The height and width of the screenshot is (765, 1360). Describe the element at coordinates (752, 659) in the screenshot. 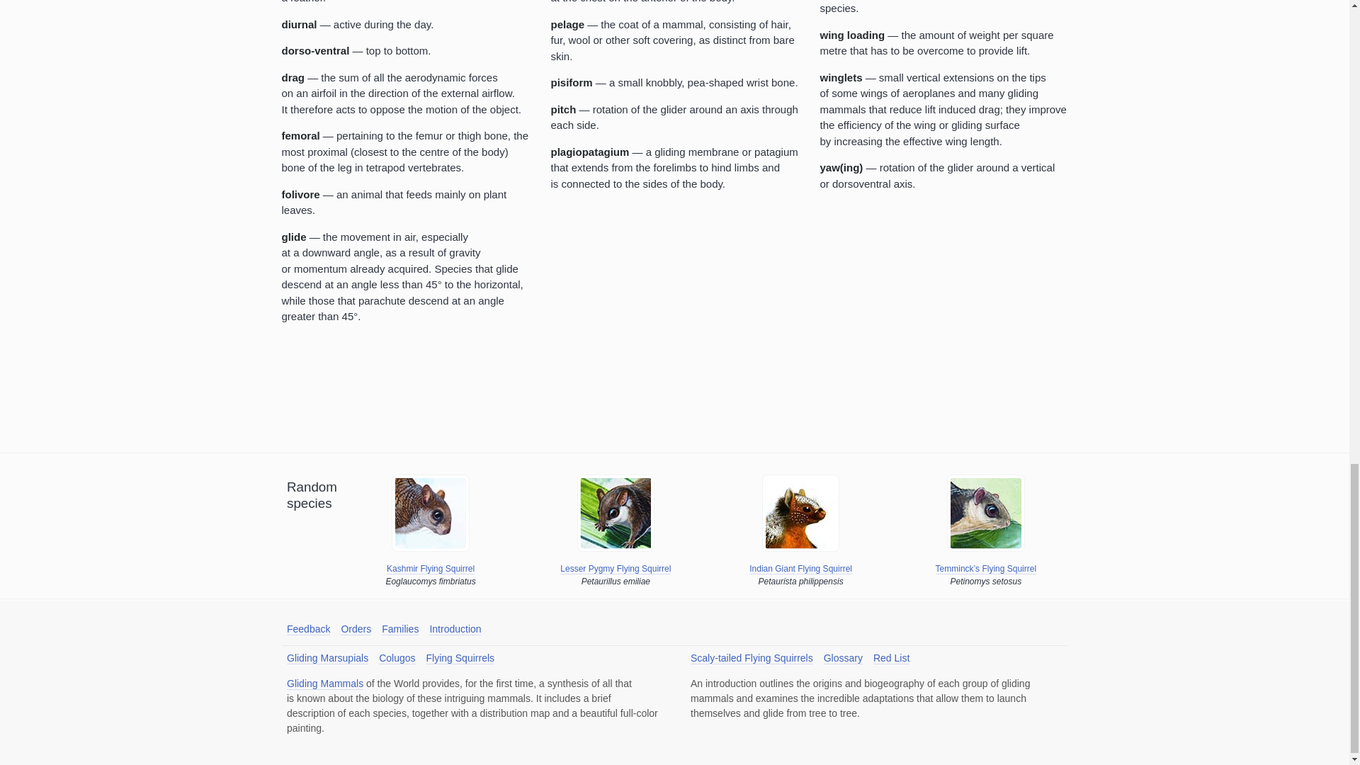

I see `Scaly-tailed Flying Squirrels` at that location.